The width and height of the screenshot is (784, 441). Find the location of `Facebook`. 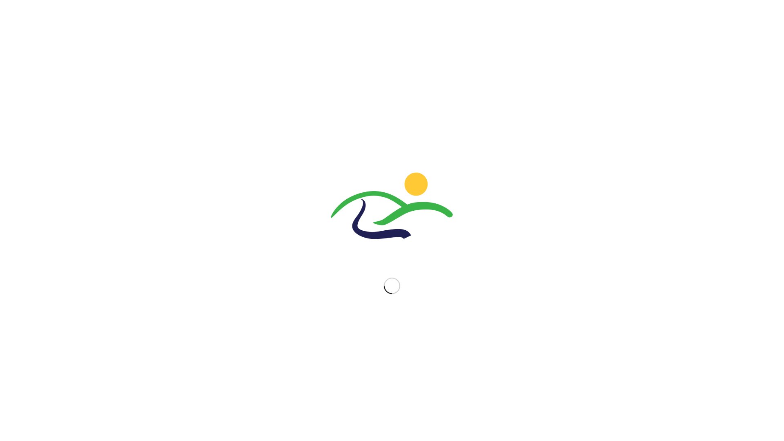

Facebook is located at coordinates (535, 37).